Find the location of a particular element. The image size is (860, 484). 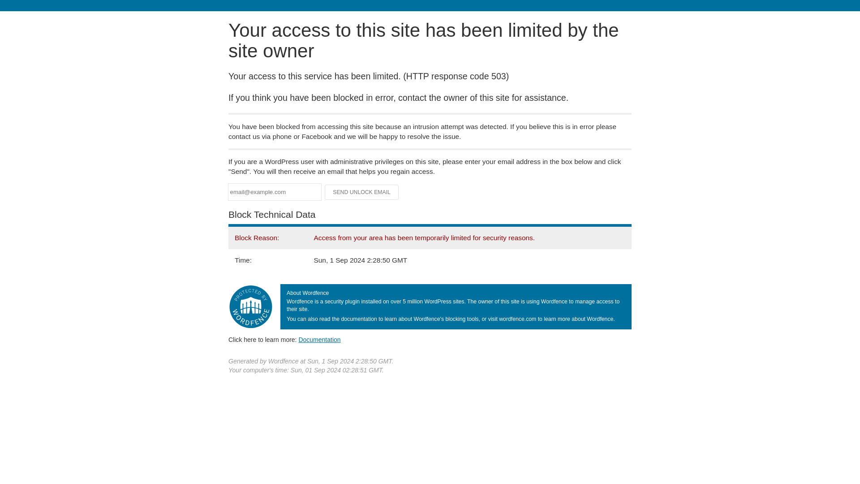

Send Unlock Email is located at coordinates (362, 192).